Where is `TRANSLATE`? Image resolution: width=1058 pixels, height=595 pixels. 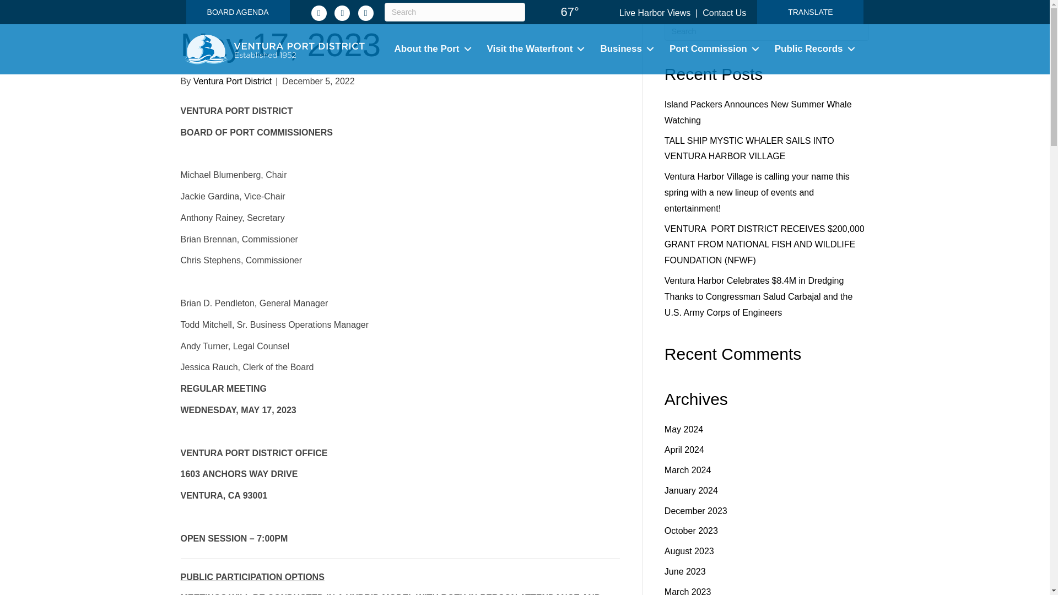
TRANSLATE is located at coordinates (810, 12).